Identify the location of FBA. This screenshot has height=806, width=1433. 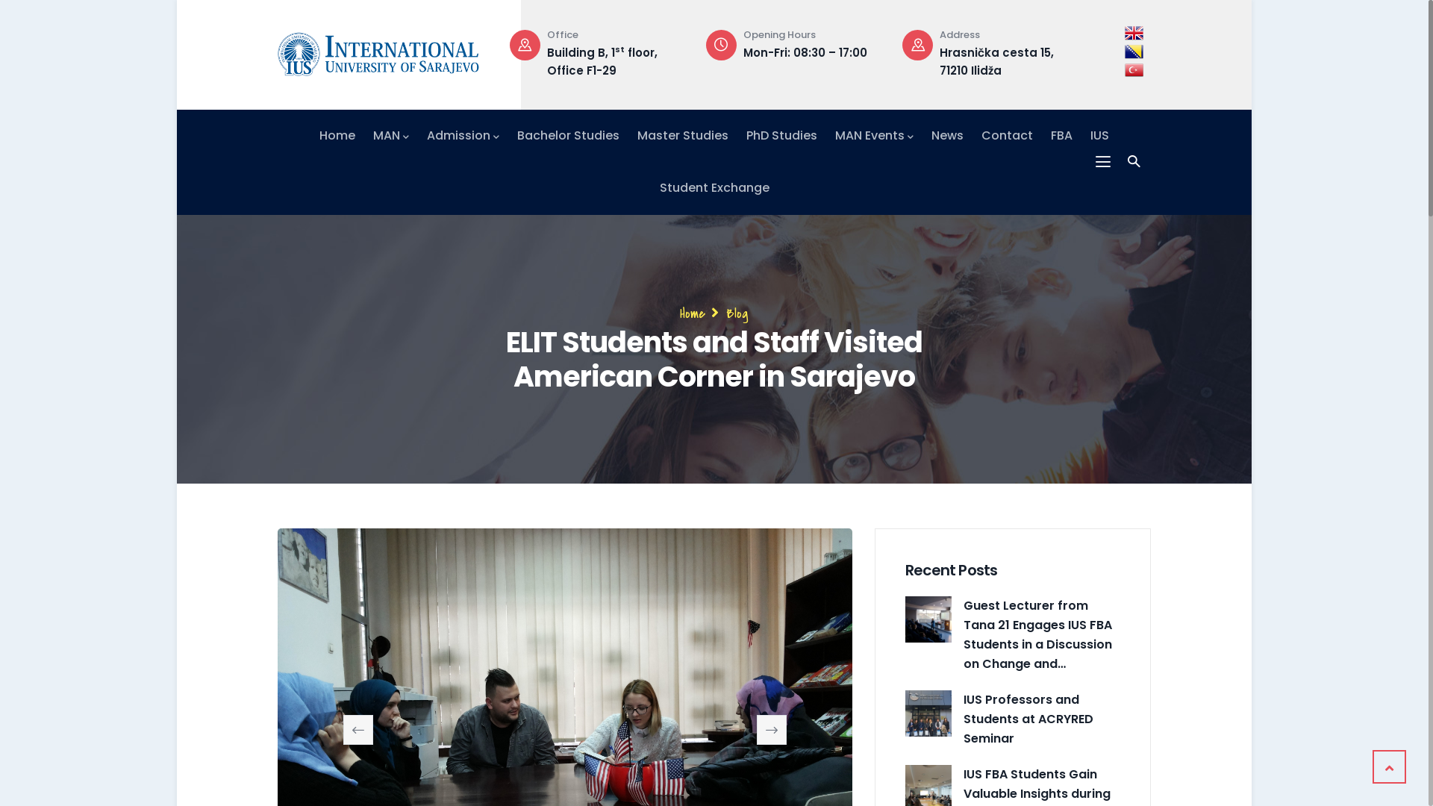
(1061, 136).